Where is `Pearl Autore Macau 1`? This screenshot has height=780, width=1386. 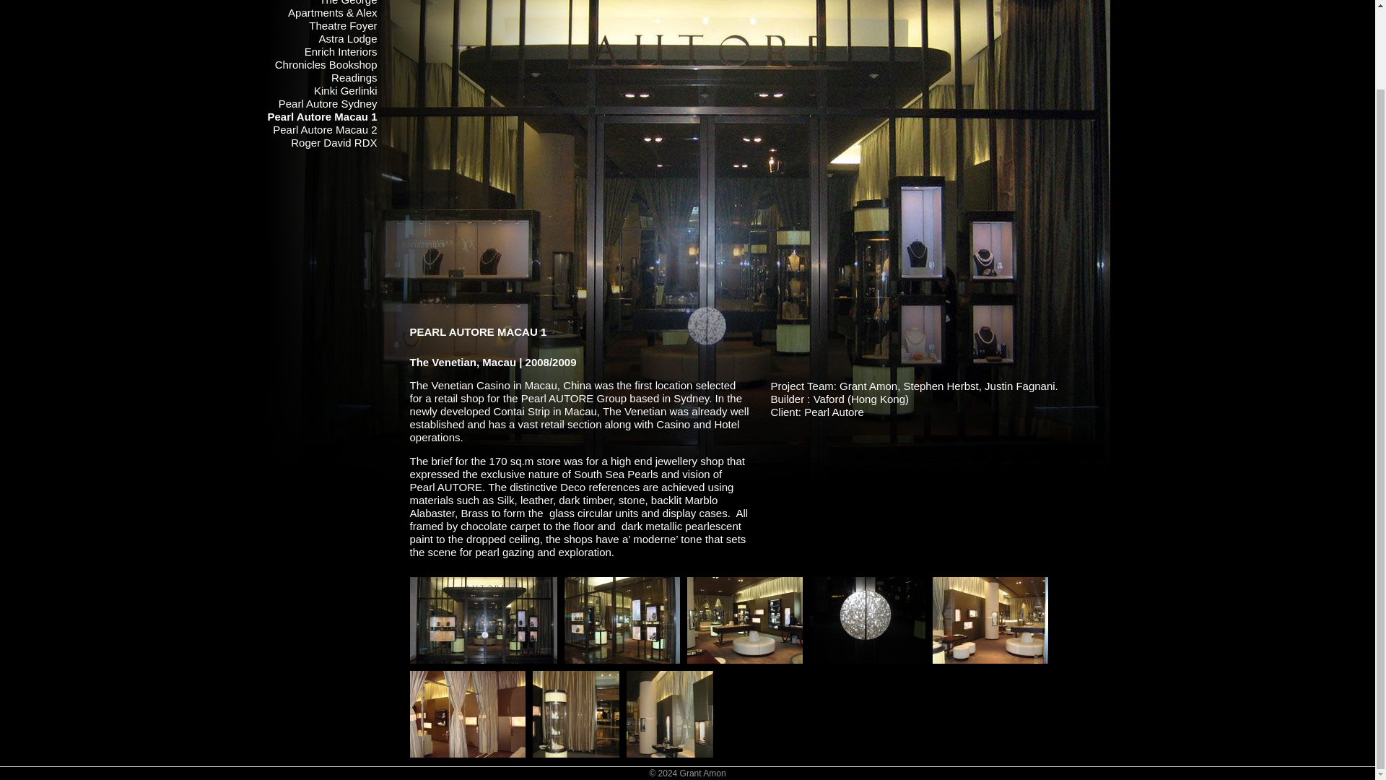
Pearl Autore Macau 1 is located at coordinates (484, 619).